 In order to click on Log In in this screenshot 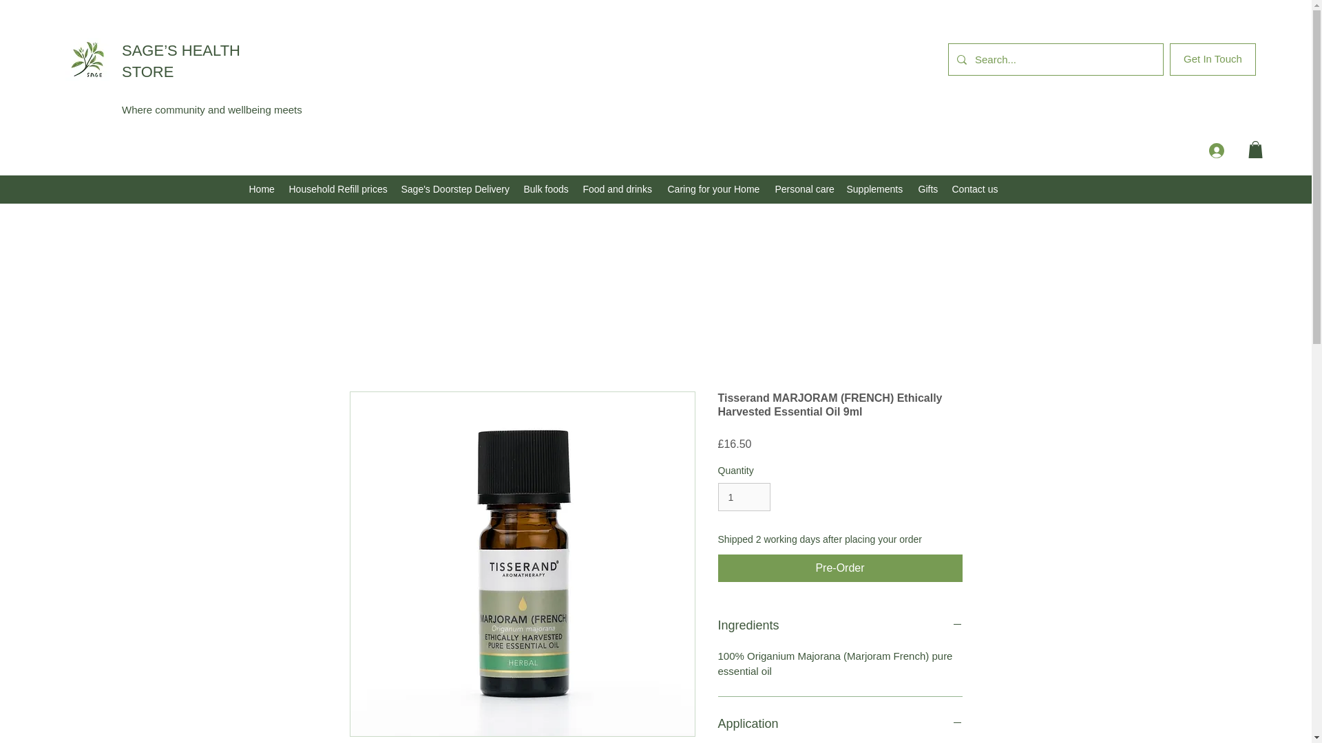, I will do `click(1235, 150)`.